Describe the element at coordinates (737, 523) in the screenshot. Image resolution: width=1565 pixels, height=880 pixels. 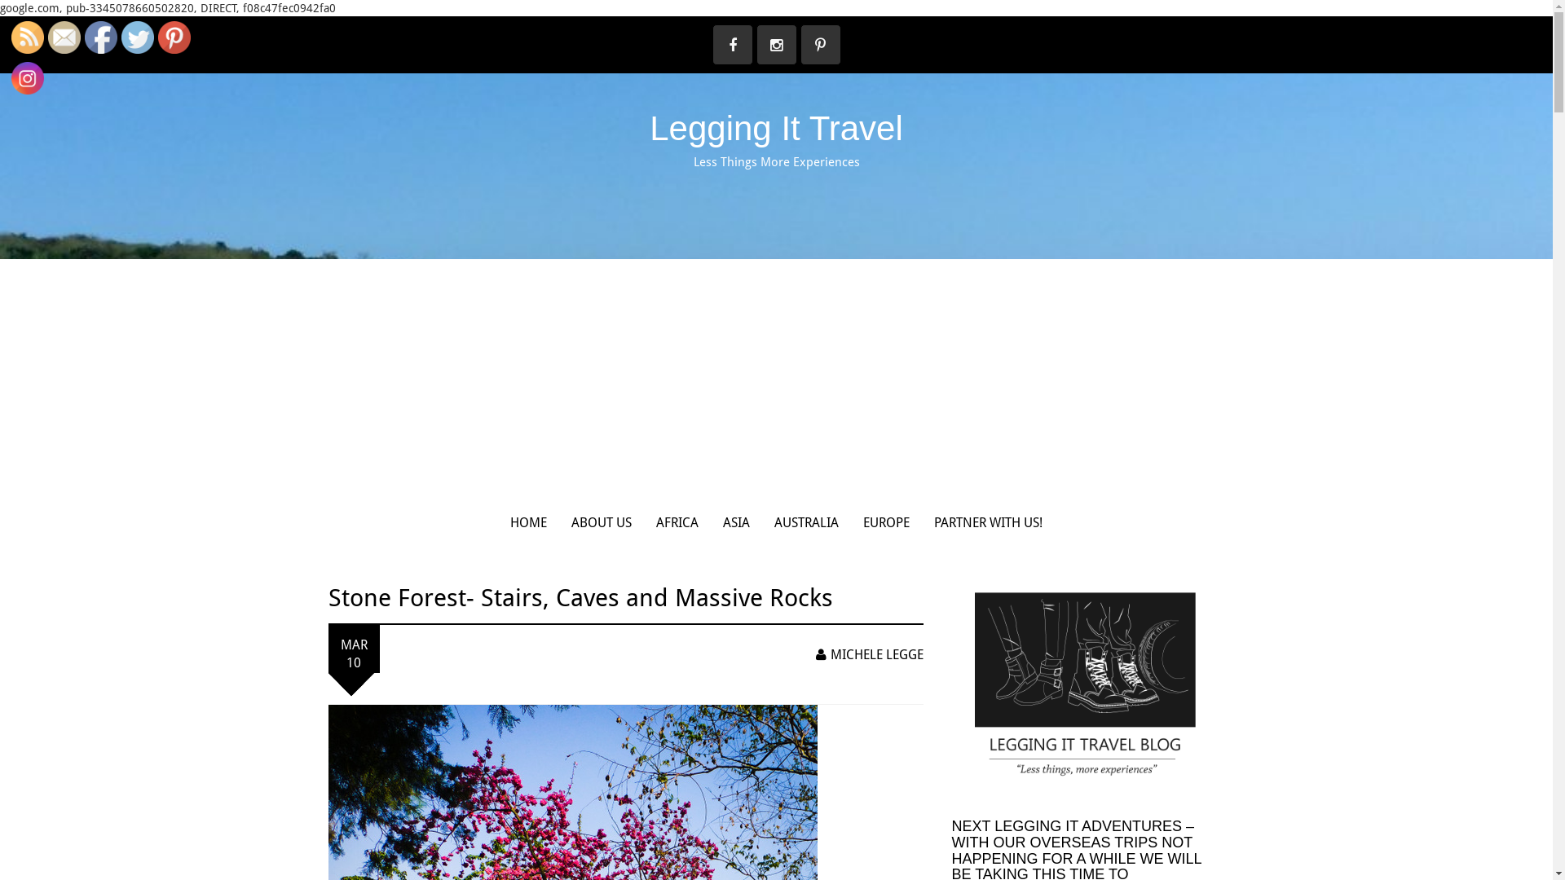
I see `ASIA` at that location.